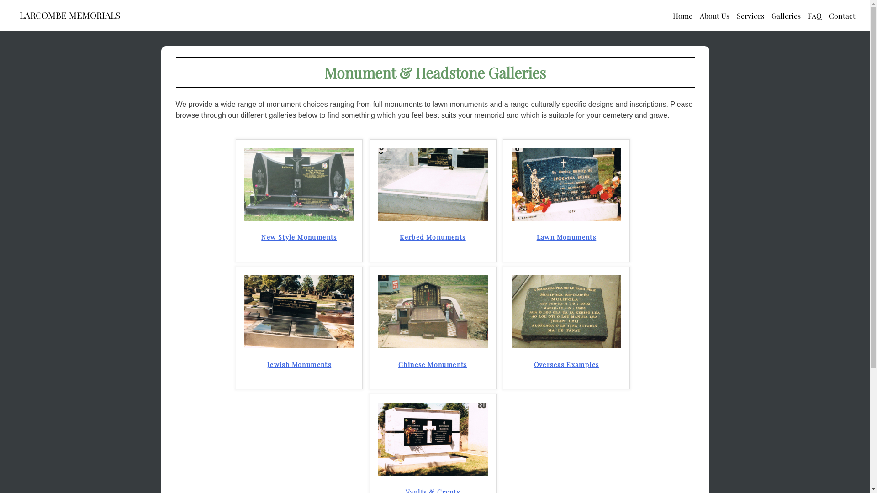 This screenshot has width=877, height=493. What do you see at coordinates (714, 16) in the screenshot?
I see `About Us` at bounding box center [714, 16].